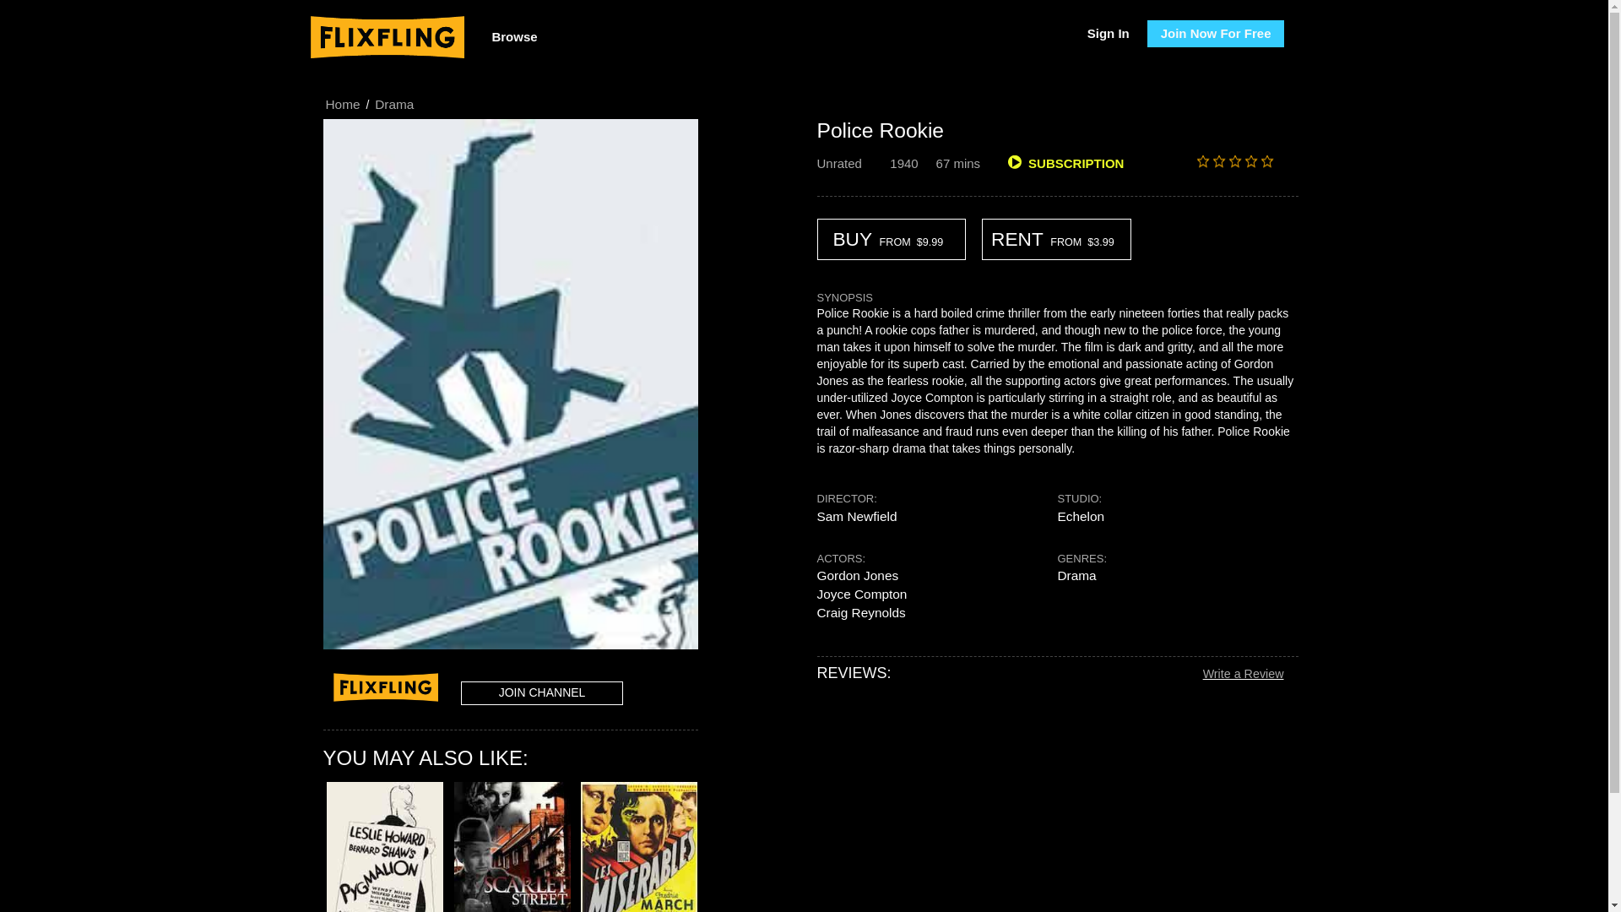  What do you see at coordinates (342, 105) in the screenshot?
I see `Home` at bounding box center [342, 105].